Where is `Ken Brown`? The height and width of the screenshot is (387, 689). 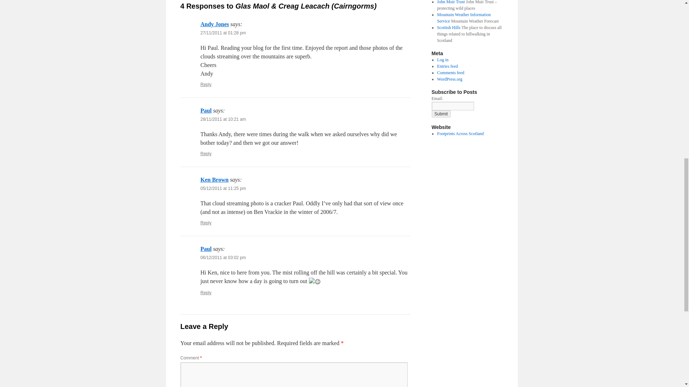
Ken Brown is located at coordinates (214, 179).